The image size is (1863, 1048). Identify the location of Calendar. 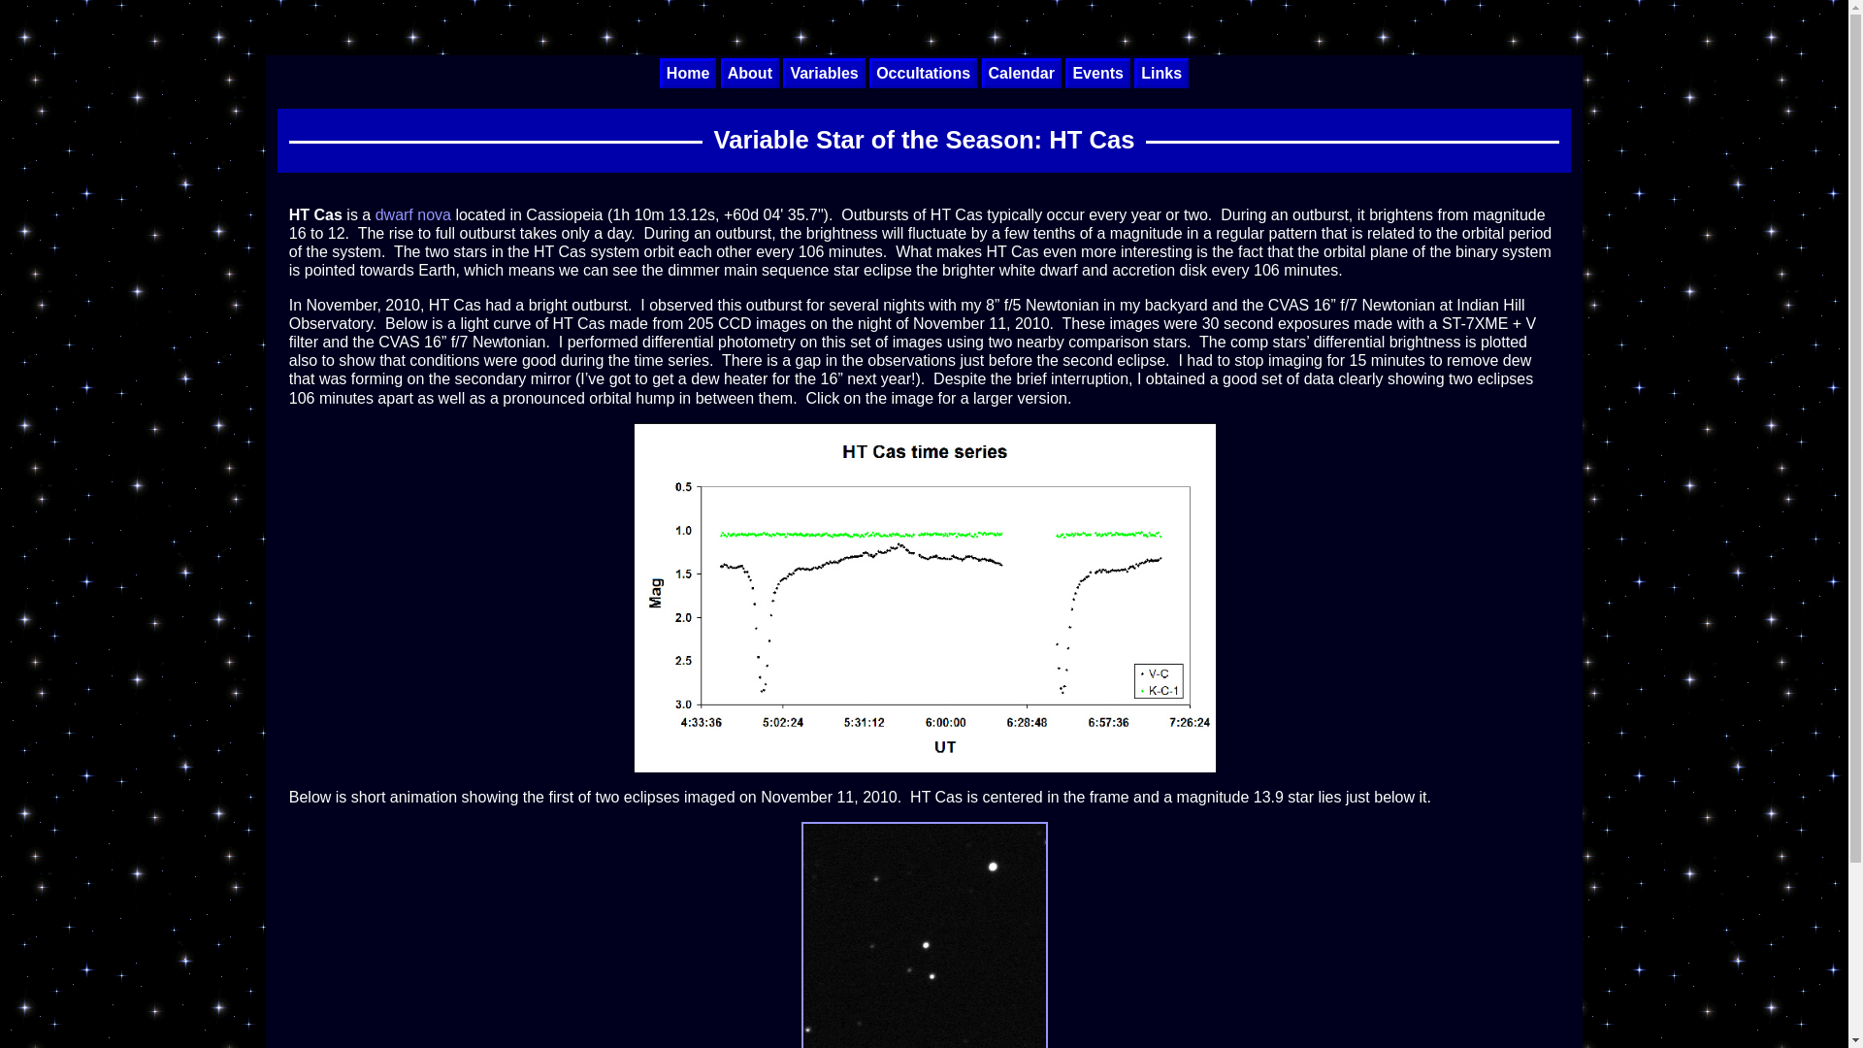
(1021, 73).